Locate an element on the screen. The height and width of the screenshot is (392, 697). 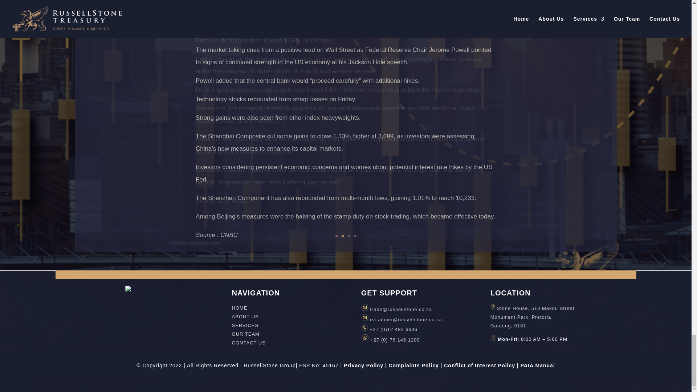
Trasury Icons-08 is located at coordinates (154, 289).